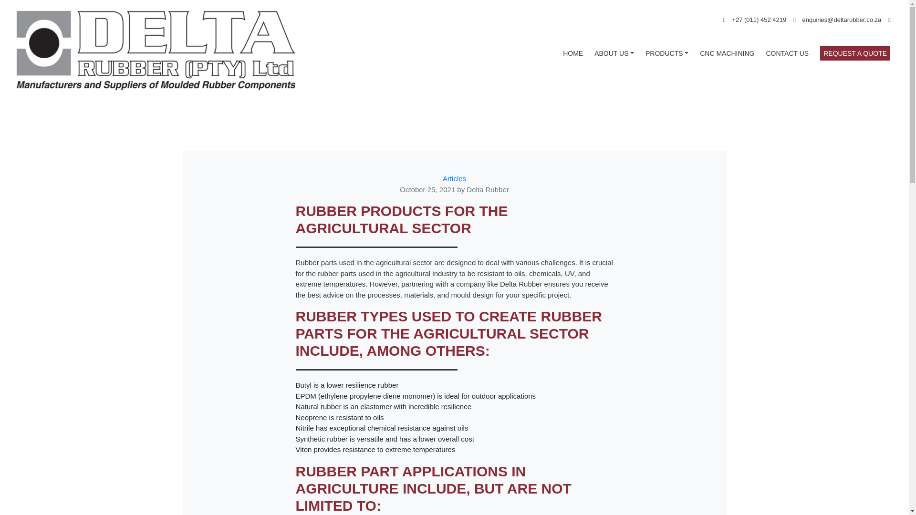 The height and width of the screenshot is (515, 916). Describe the element at coordinates (725, 53) in the screenshot. I see `CNC MACHINING` at that location.